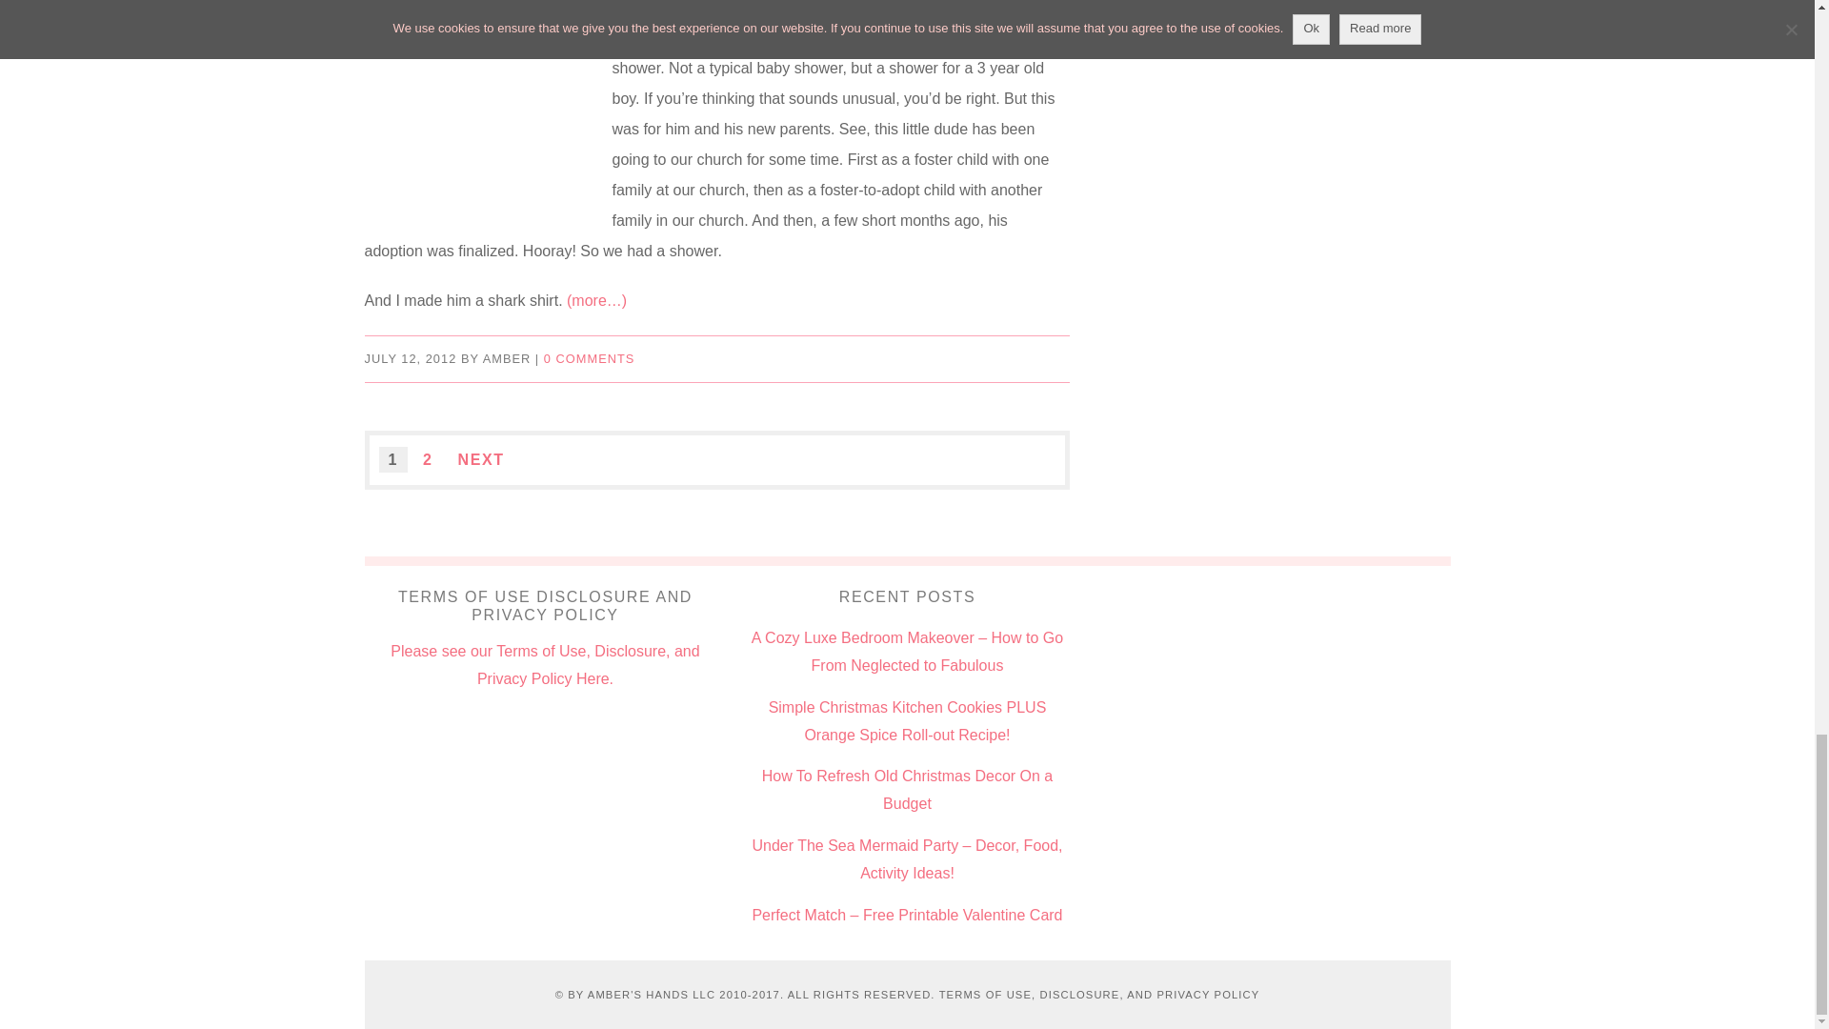  What do you see at coordinates (478, 99) in the screenshot?
I see `boys shark shirt byambershands.wordpress.com` at bounding box center [478, 99].